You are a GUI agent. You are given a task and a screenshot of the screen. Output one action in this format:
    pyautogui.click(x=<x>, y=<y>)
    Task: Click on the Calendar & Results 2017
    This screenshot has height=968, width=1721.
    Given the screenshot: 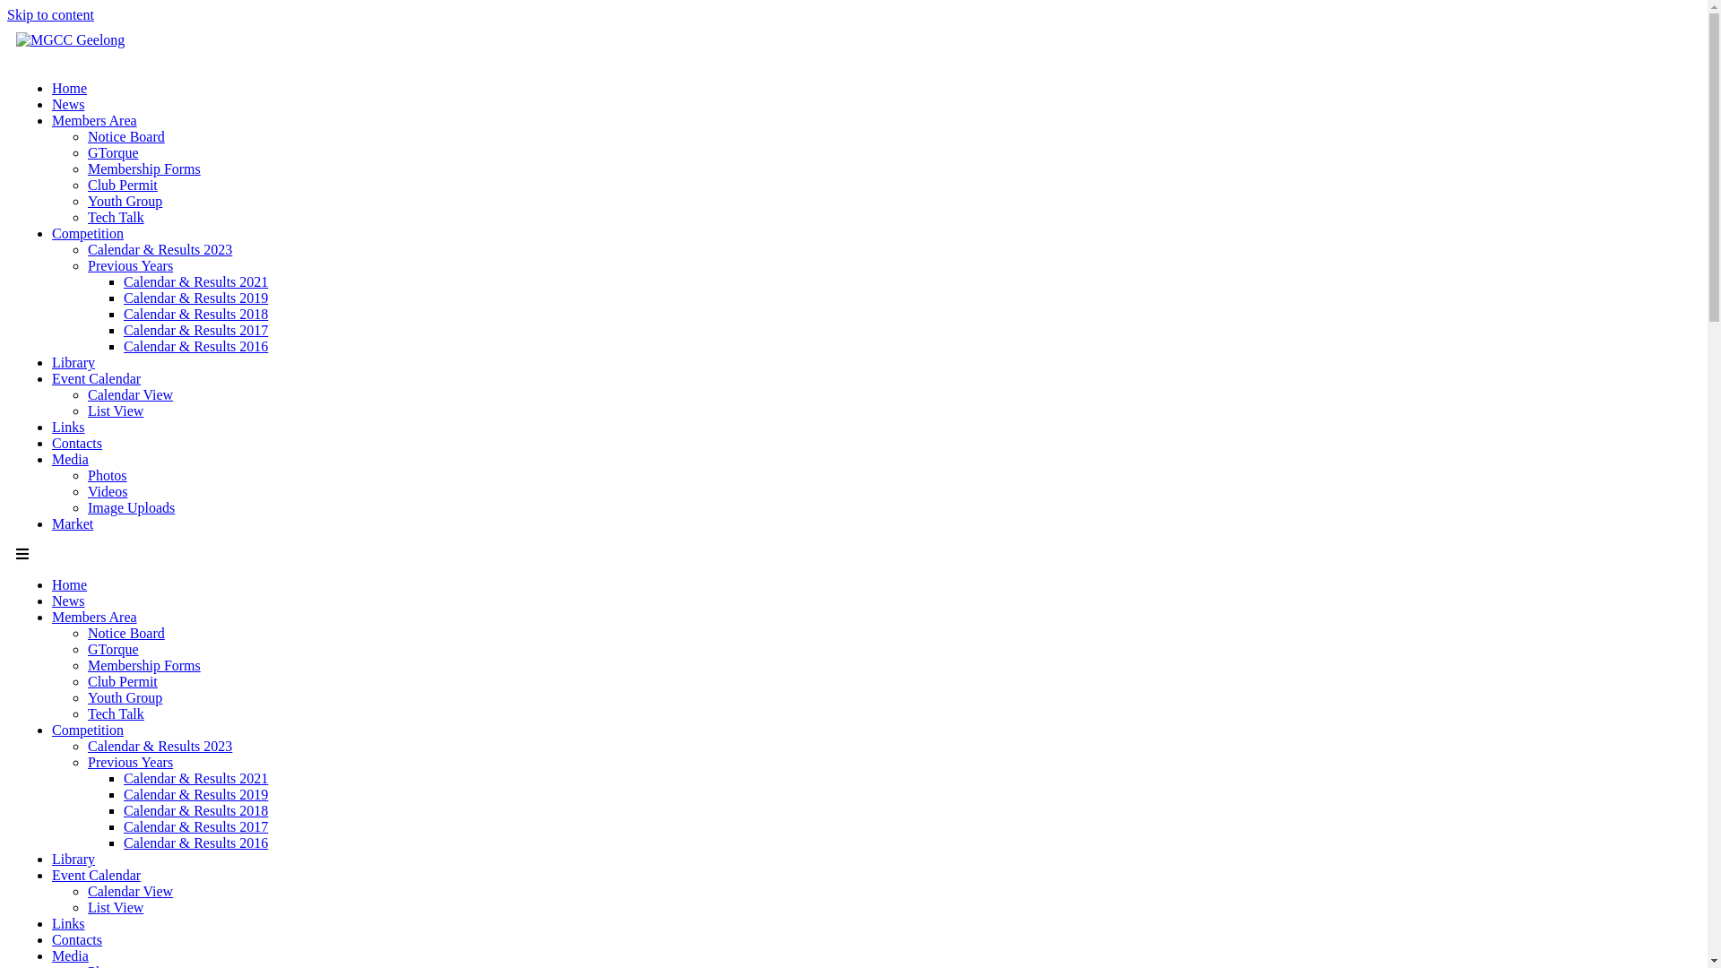 What is the action you would take?
    pyautogui.click(x=195, y=826)
    